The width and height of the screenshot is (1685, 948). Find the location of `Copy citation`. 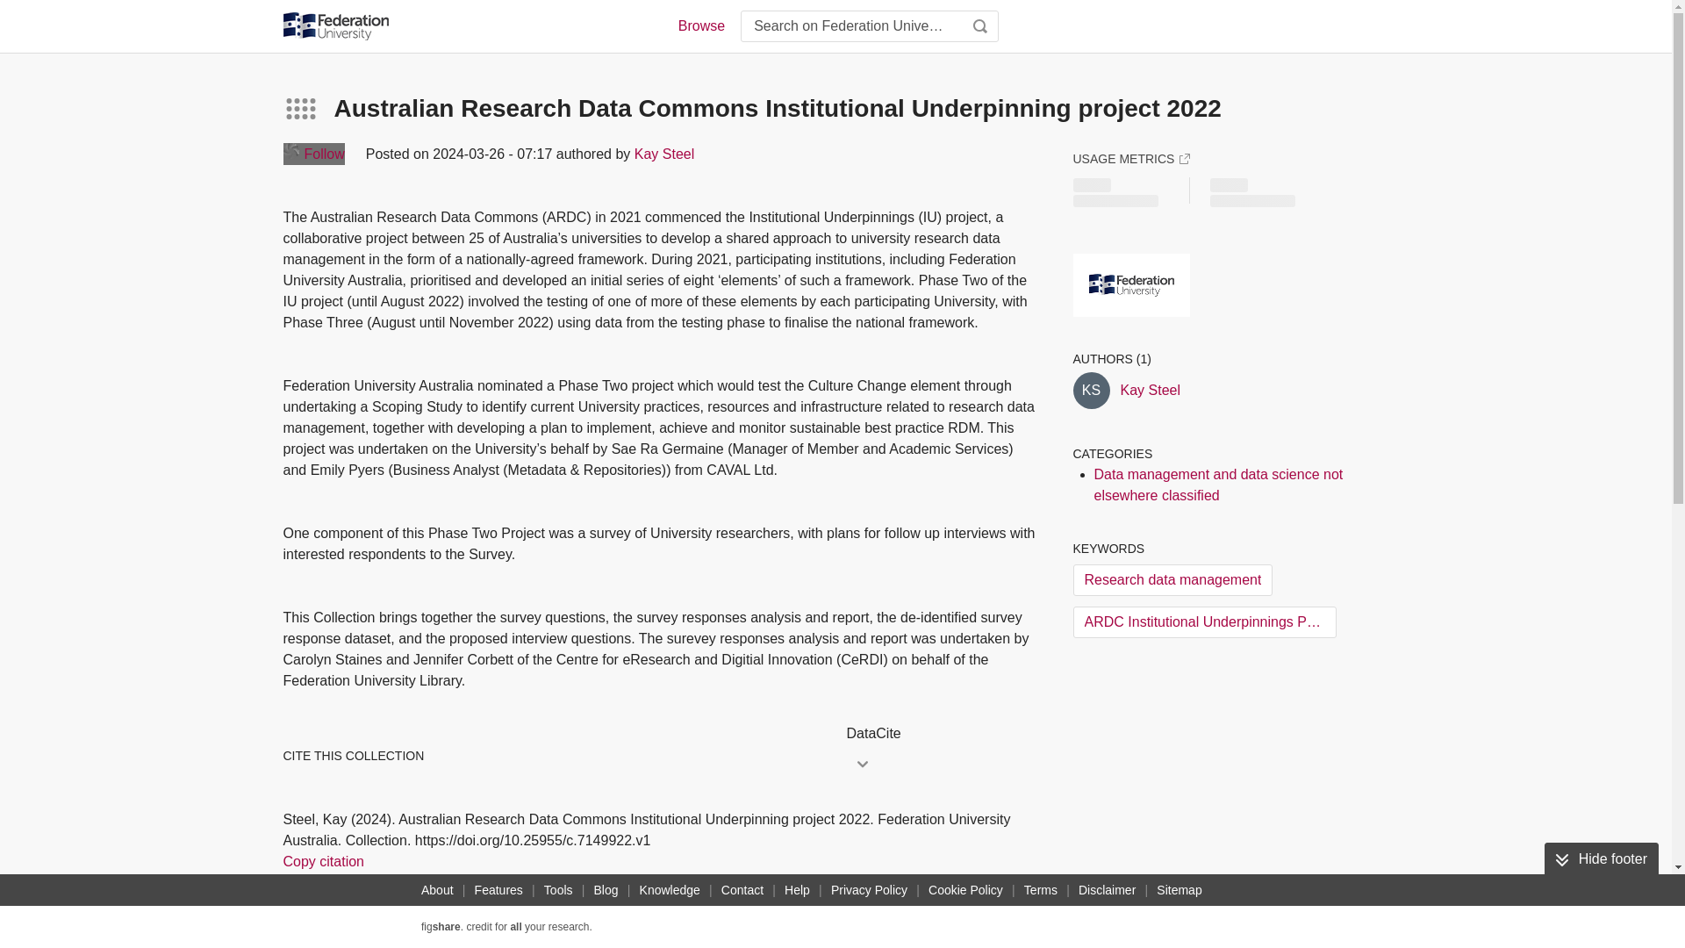

Copy citation is located at coordinates (323, 861).